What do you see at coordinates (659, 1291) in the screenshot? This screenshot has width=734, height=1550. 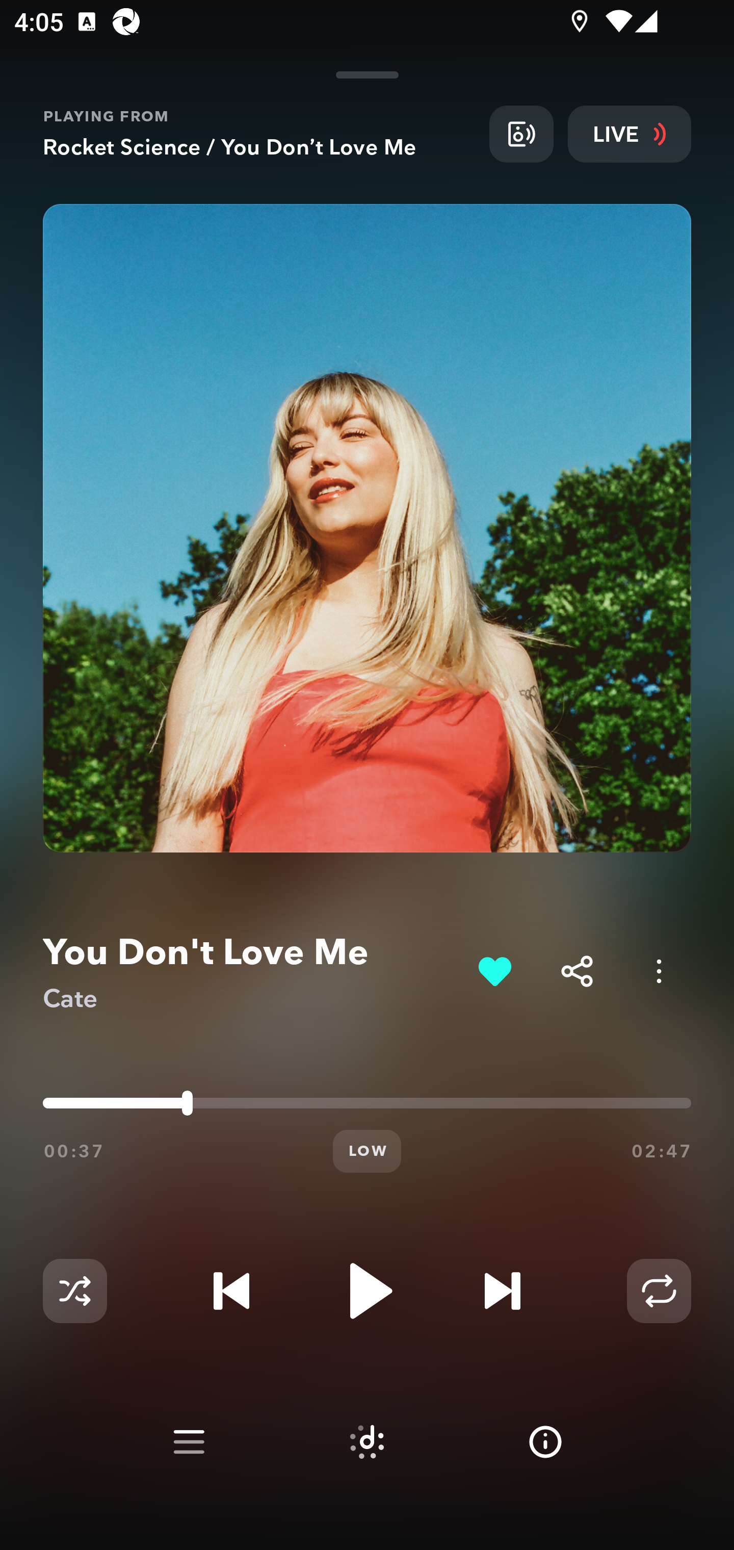 I see `Repeat All` at bounding box center [659, 1291].